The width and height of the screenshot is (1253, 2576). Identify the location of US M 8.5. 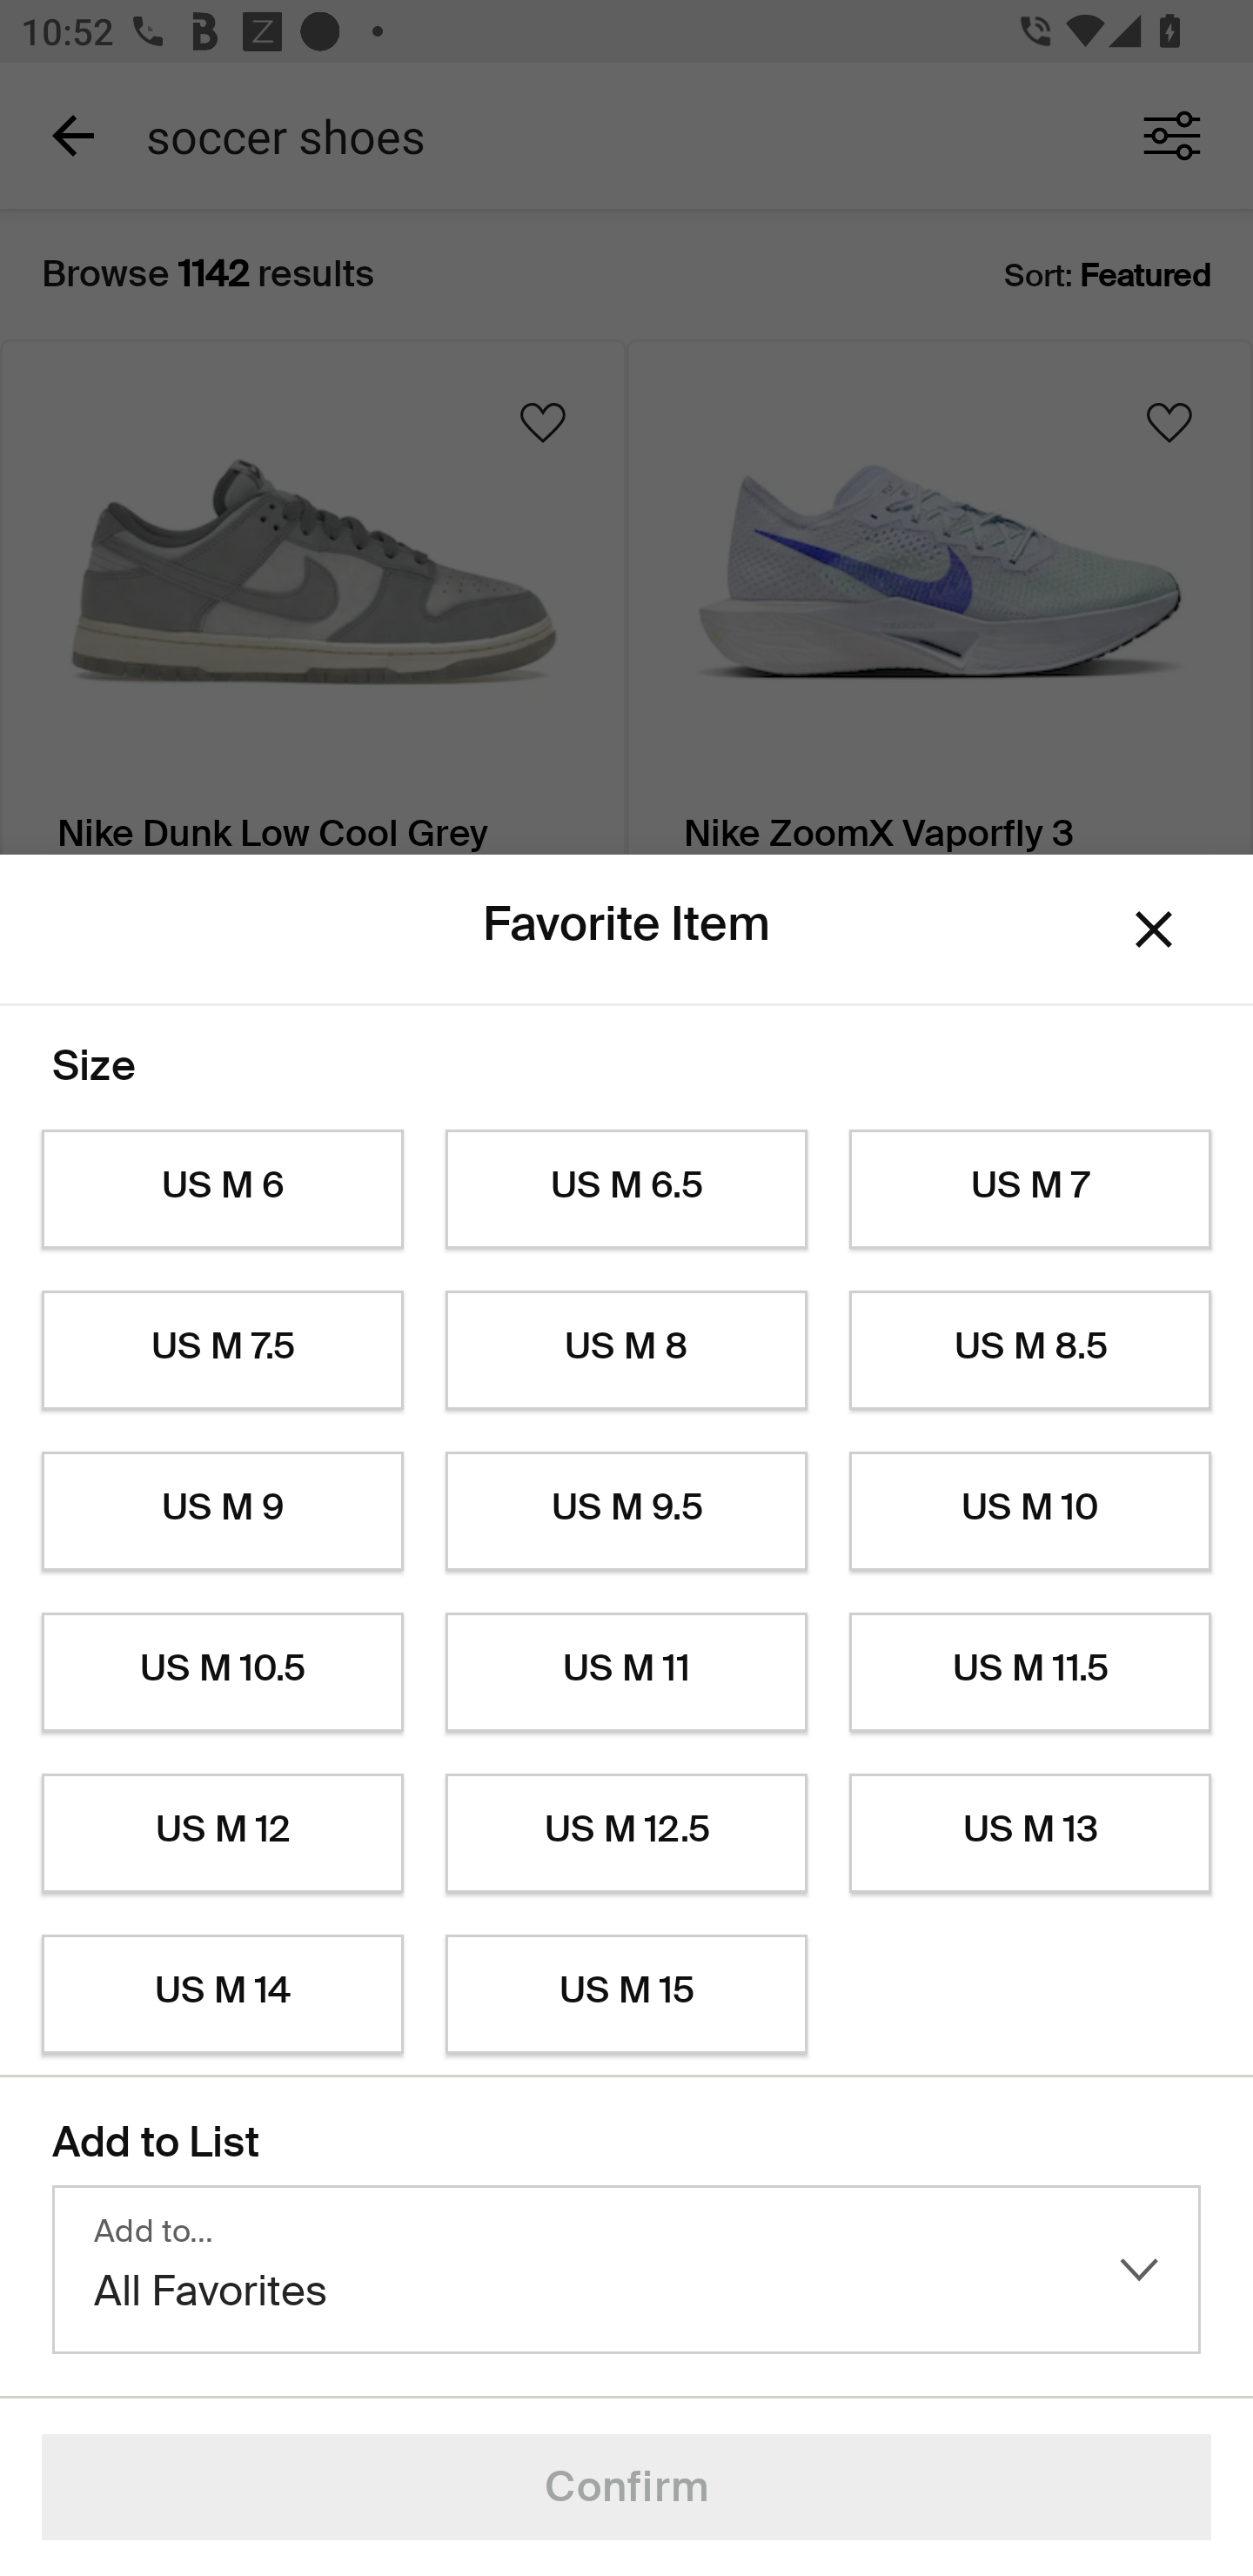
(1030, 1351).